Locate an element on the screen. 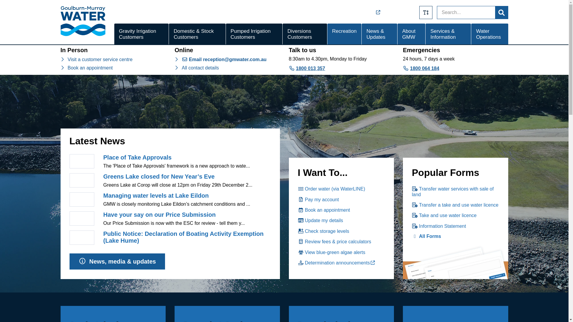  Your Say @ GMW is located at coordinates (360, 13).